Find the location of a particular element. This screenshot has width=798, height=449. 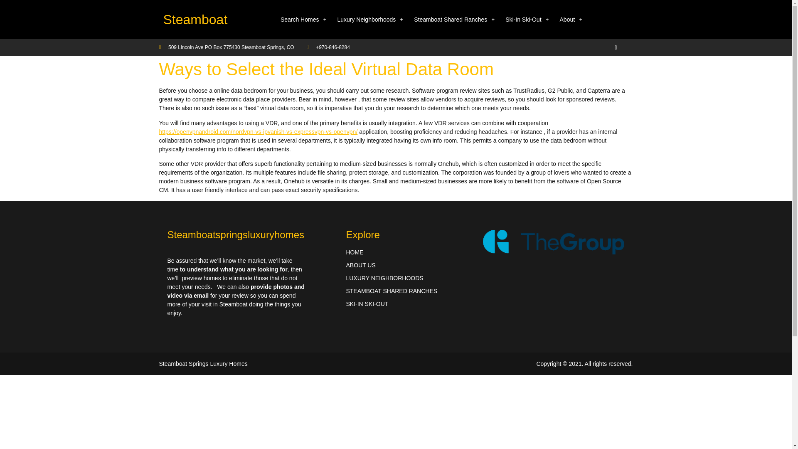

Luxury Neighborhoods is located at coordinates (370, 19).